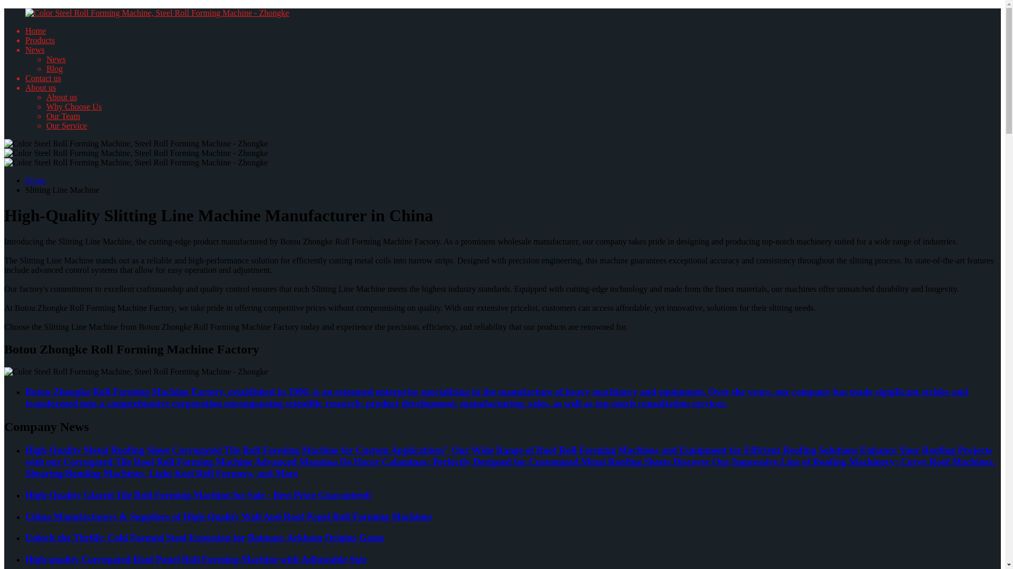 The image size is (1013, 569). Describe the element at coordinates (66, 125) in the screenshot. I see `Our Service` at that location.